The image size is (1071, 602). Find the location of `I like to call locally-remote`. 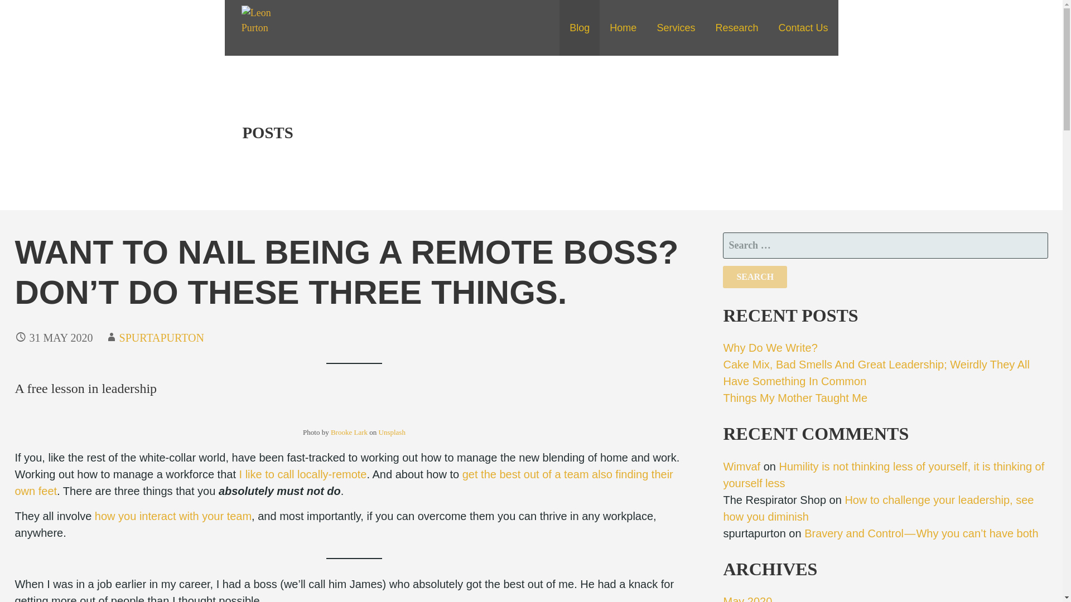

I like to call locally-remote is located at coordinates (303, 474).